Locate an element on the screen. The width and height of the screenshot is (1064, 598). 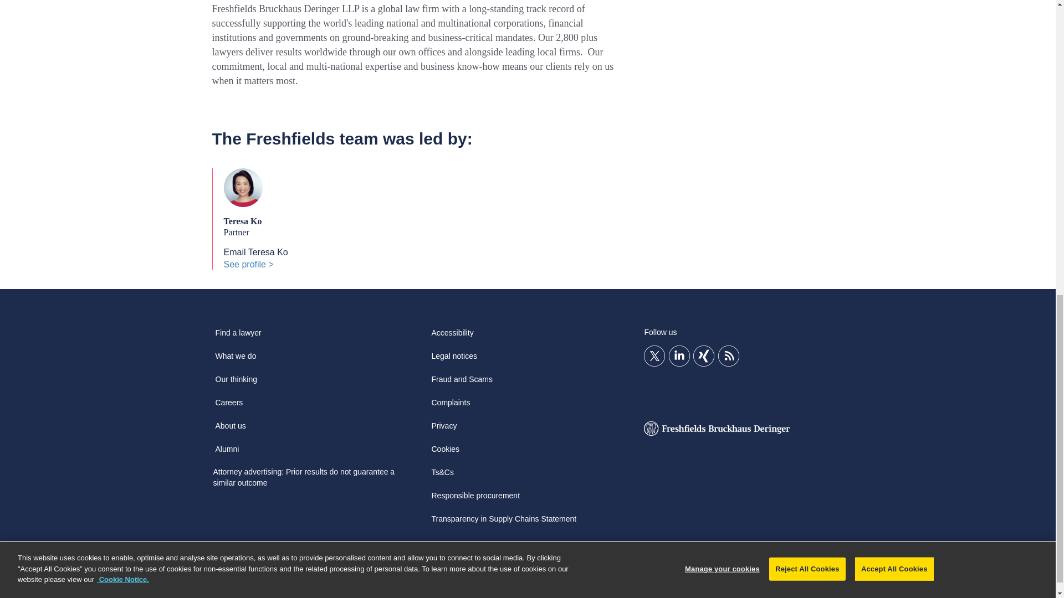
About us is located at coordinates (231, 430).